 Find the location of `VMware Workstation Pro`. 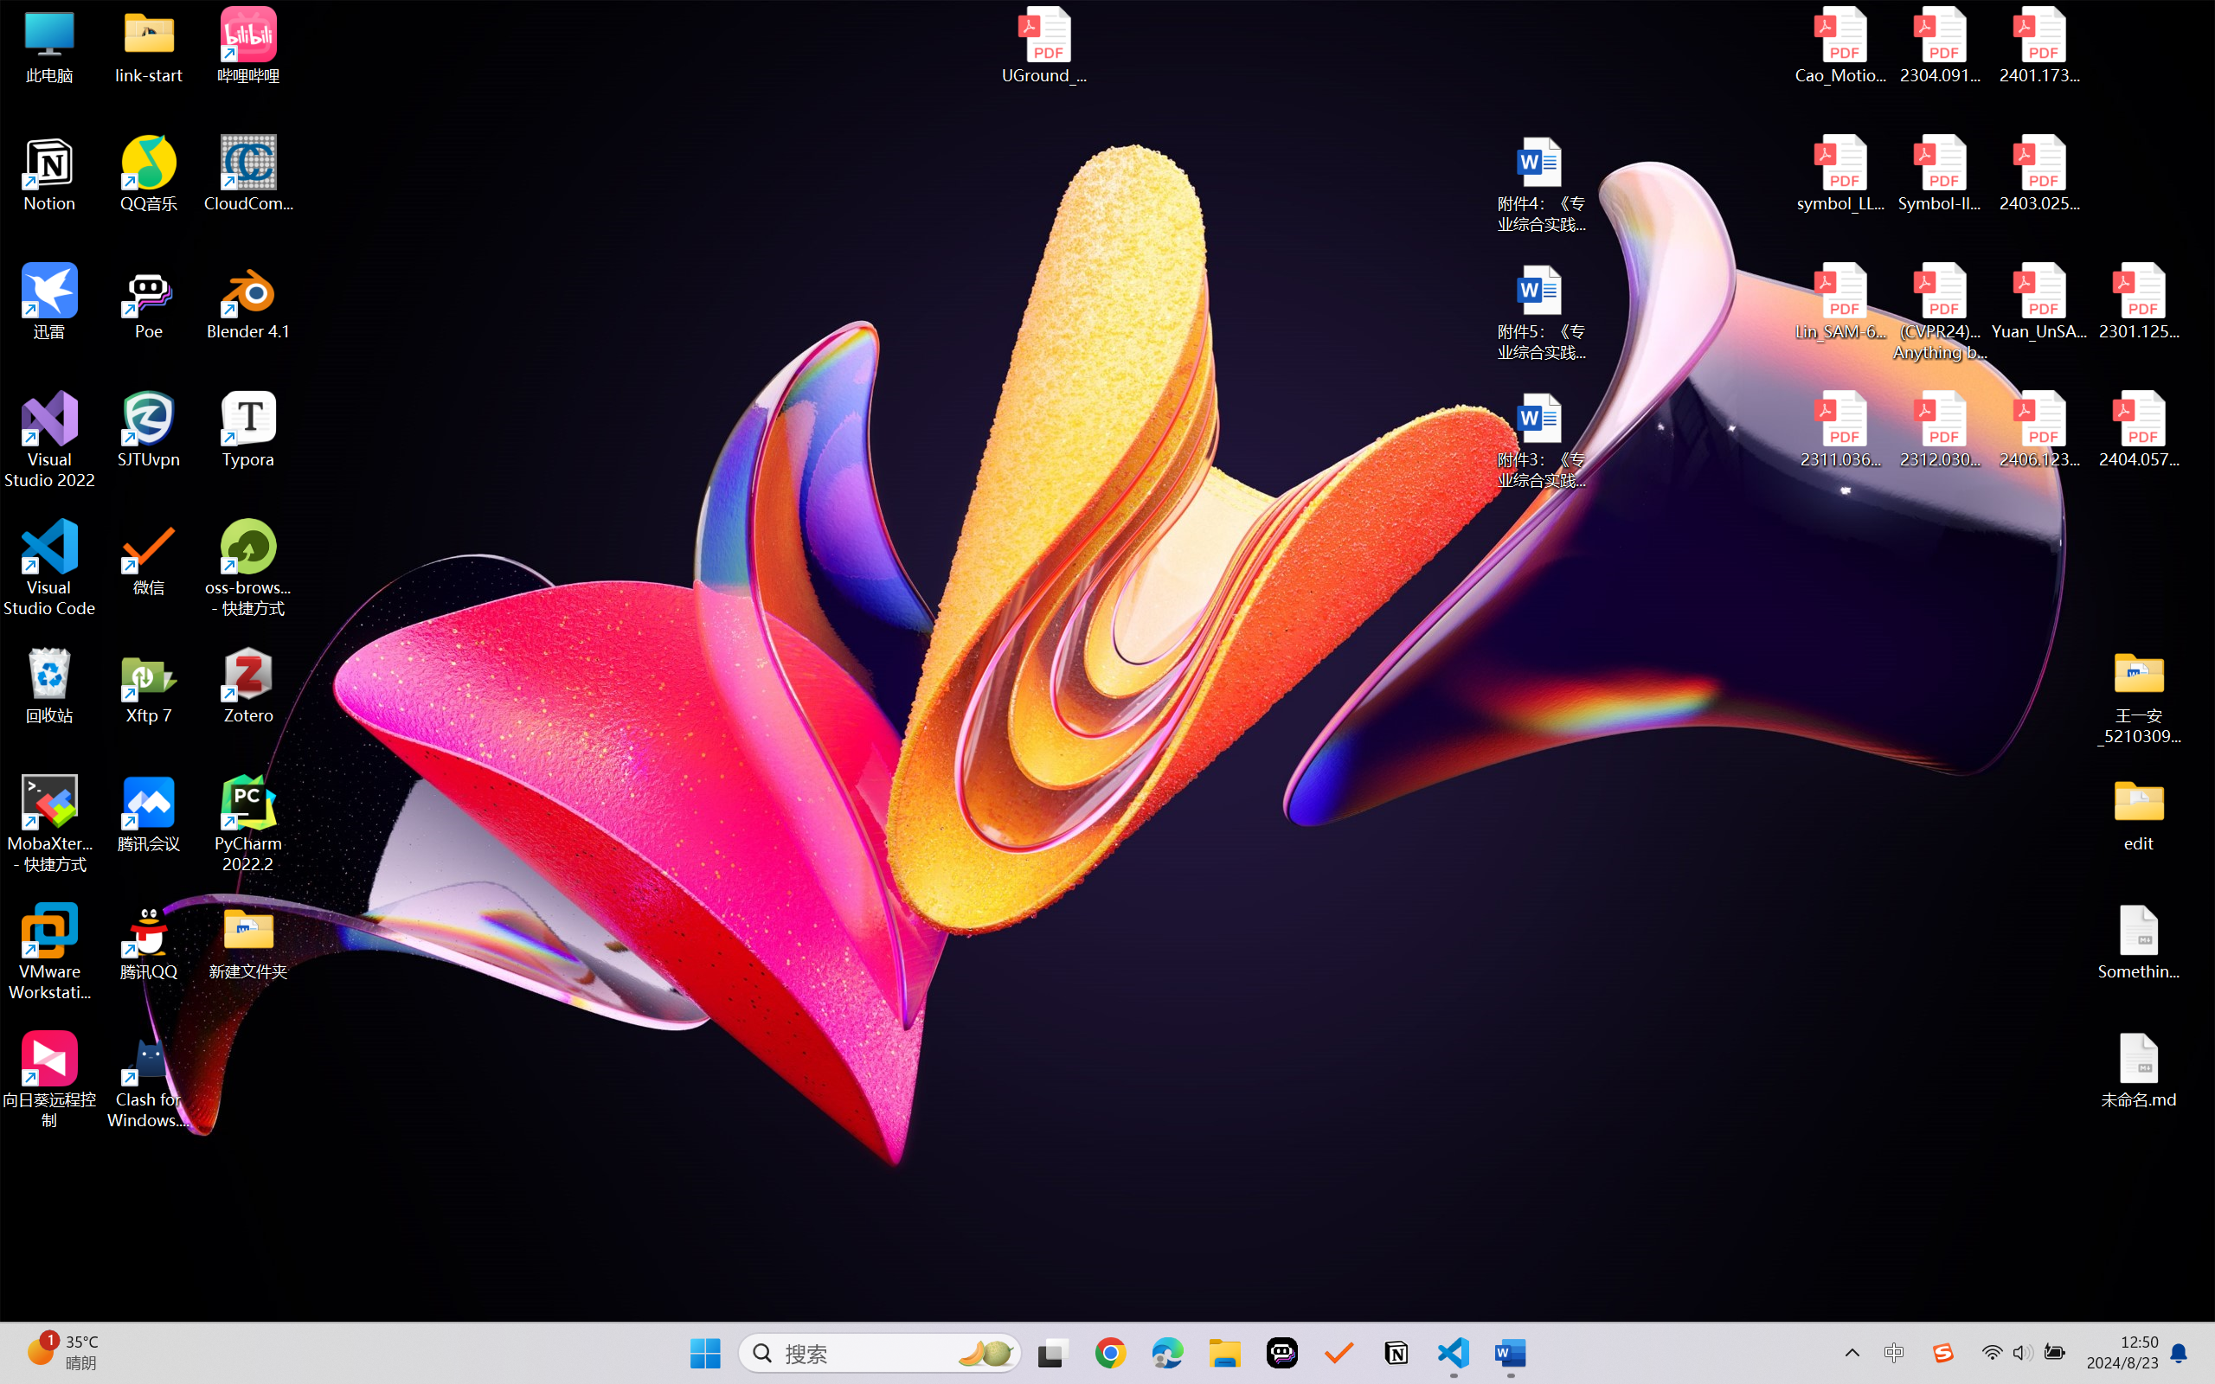

VMware Workstation Pro is located at coordinates (50, 952).